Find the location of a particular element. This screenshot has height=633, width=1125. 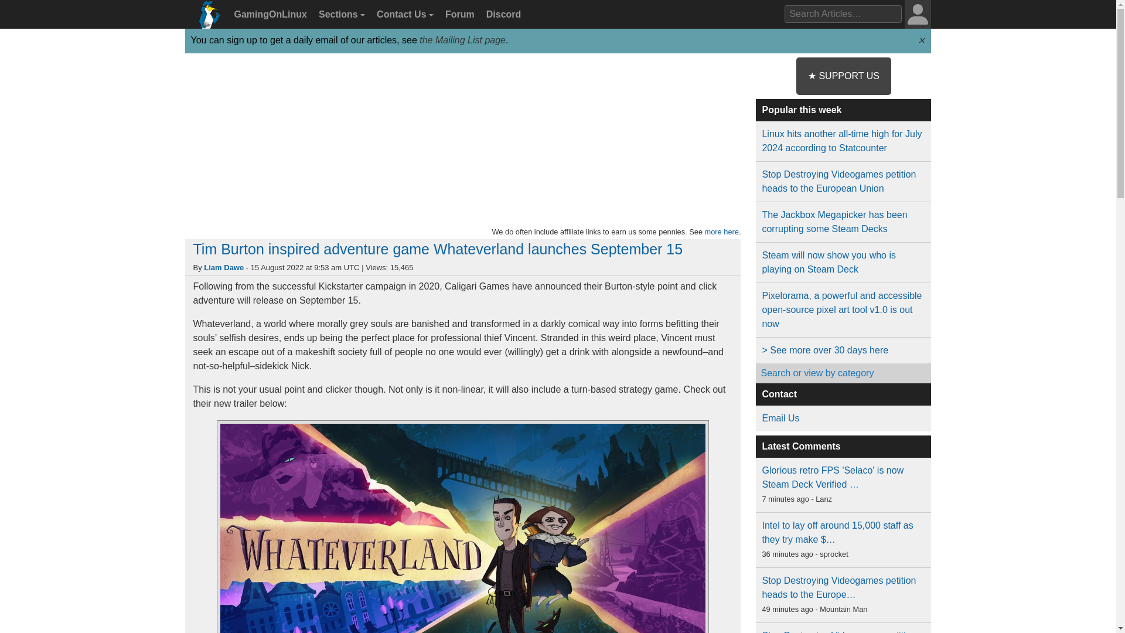

GamingOnLinux is located at coordinates (269, 15).